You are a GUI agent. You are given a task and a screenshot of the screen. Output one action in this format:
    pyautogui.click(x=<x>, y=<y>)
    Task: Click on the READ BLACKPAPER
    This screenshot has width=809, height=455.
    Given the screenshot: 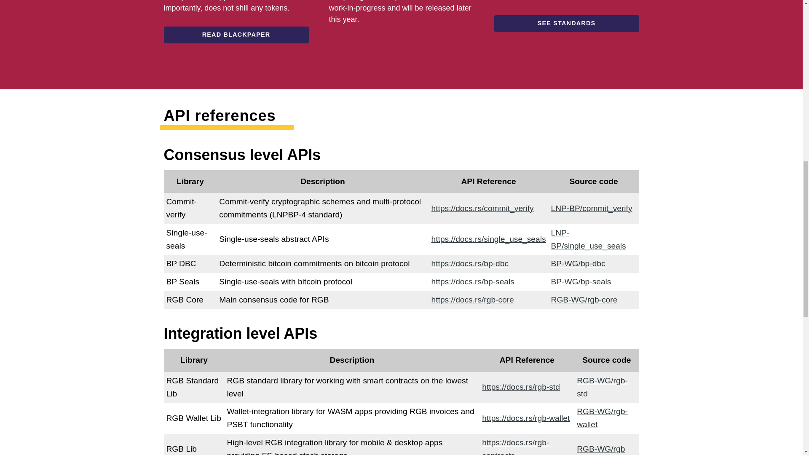 What is the action you would take?
    pyautogui.click(x=236, y=35)
    